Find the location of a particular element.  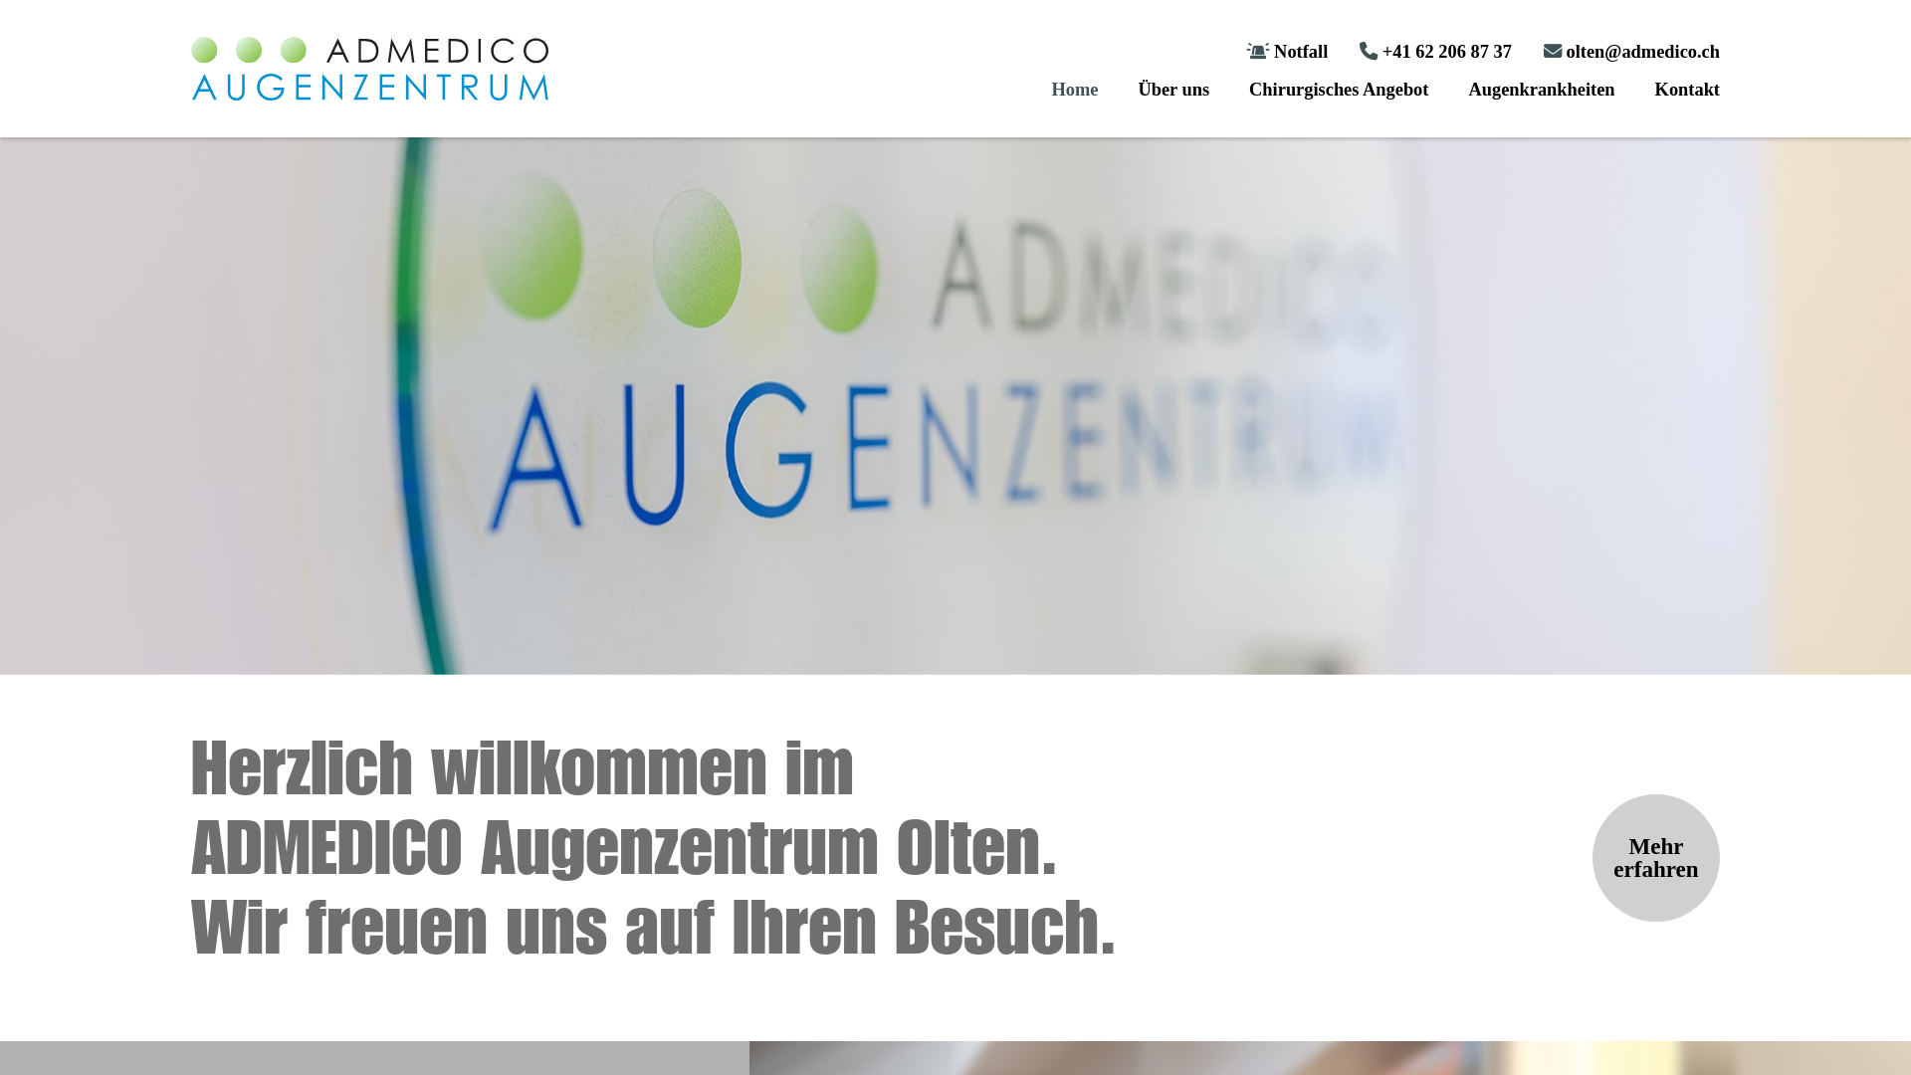

Home is located at coordinates (1075, 90).